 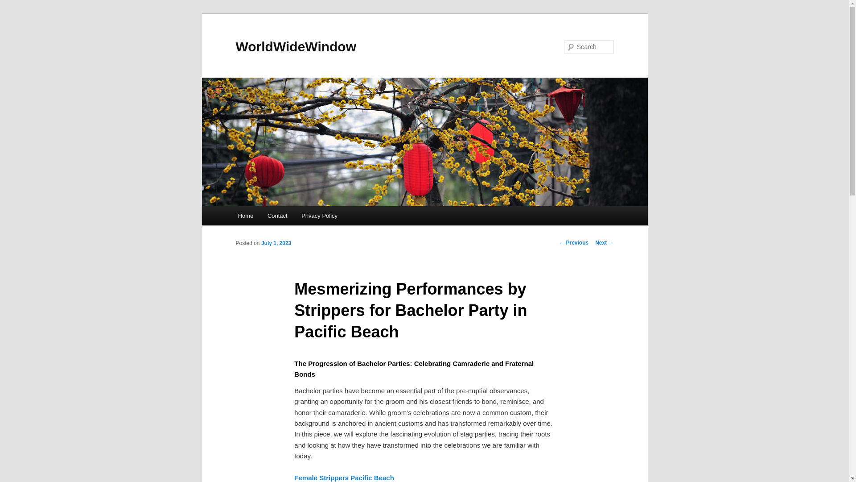 What do you see at coordinates (319, 216) in the screenshot?
I see `Privacy Policy` at bounding box center [319, 216].